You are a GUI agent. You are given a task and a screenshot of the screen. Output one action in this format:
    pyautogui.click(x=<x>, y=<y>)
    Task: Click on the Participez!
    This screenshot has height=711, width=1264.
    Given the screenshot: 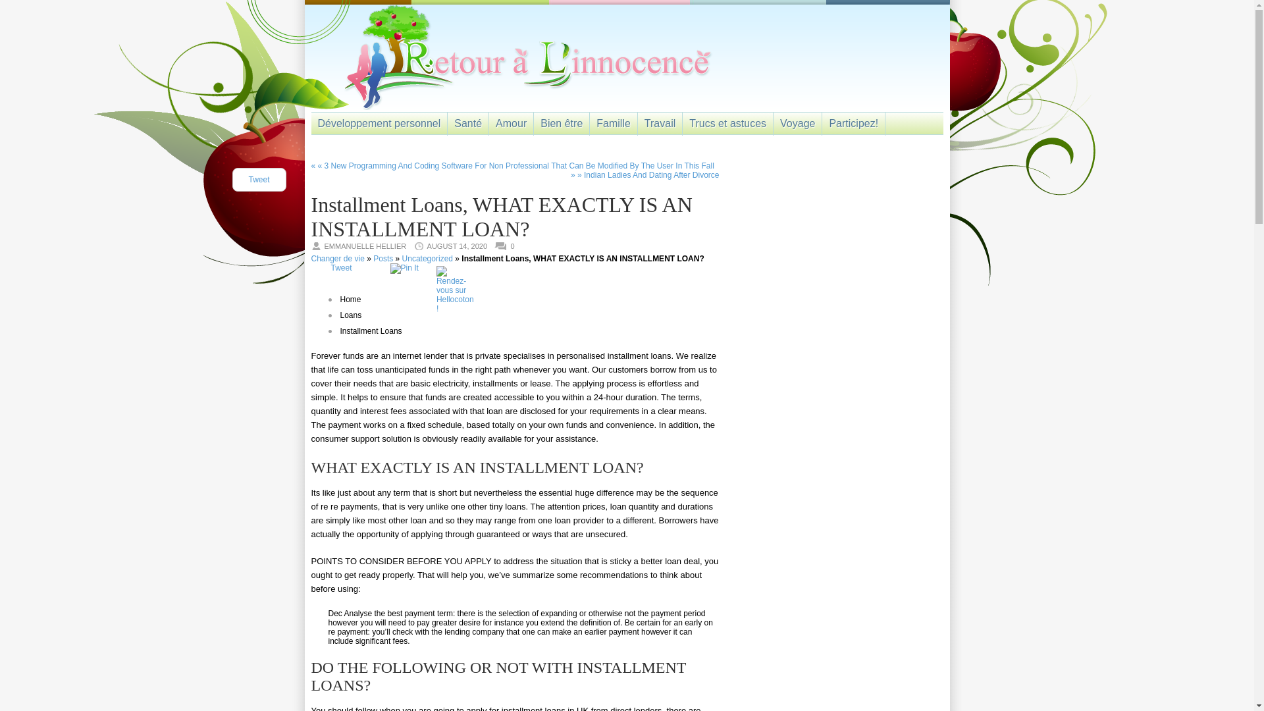 What is the action you would take?
    pyautogui.click(x=853, y=120)
    